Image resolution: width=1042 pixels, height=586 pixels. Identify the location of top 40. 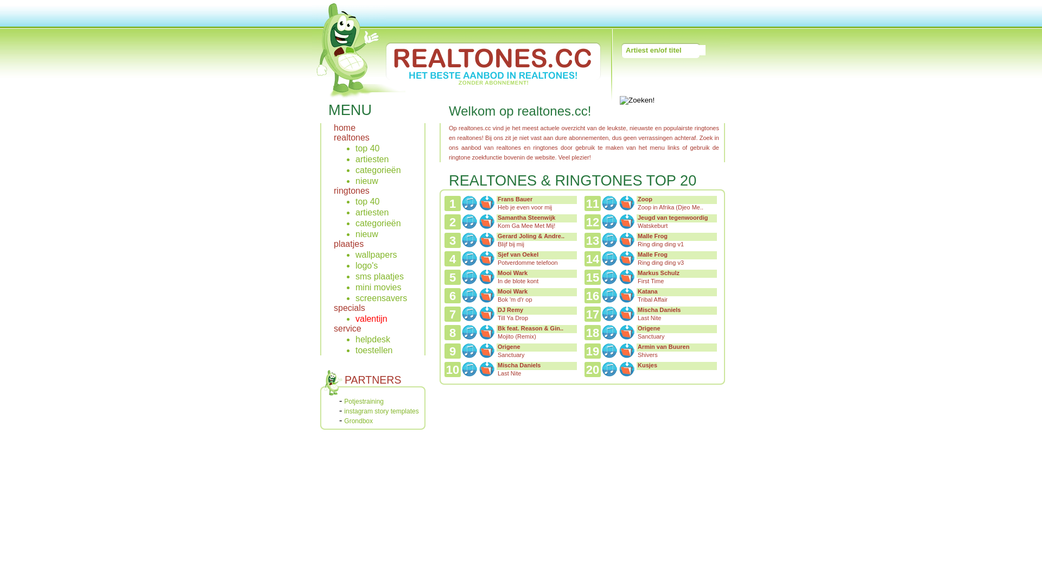
(367, 149).